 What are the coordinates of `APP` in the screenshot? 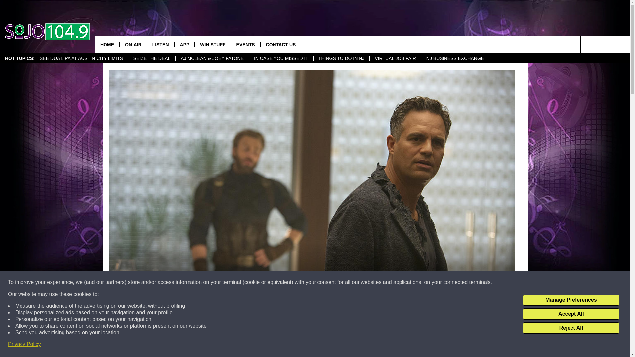 It's located at (185, 44).